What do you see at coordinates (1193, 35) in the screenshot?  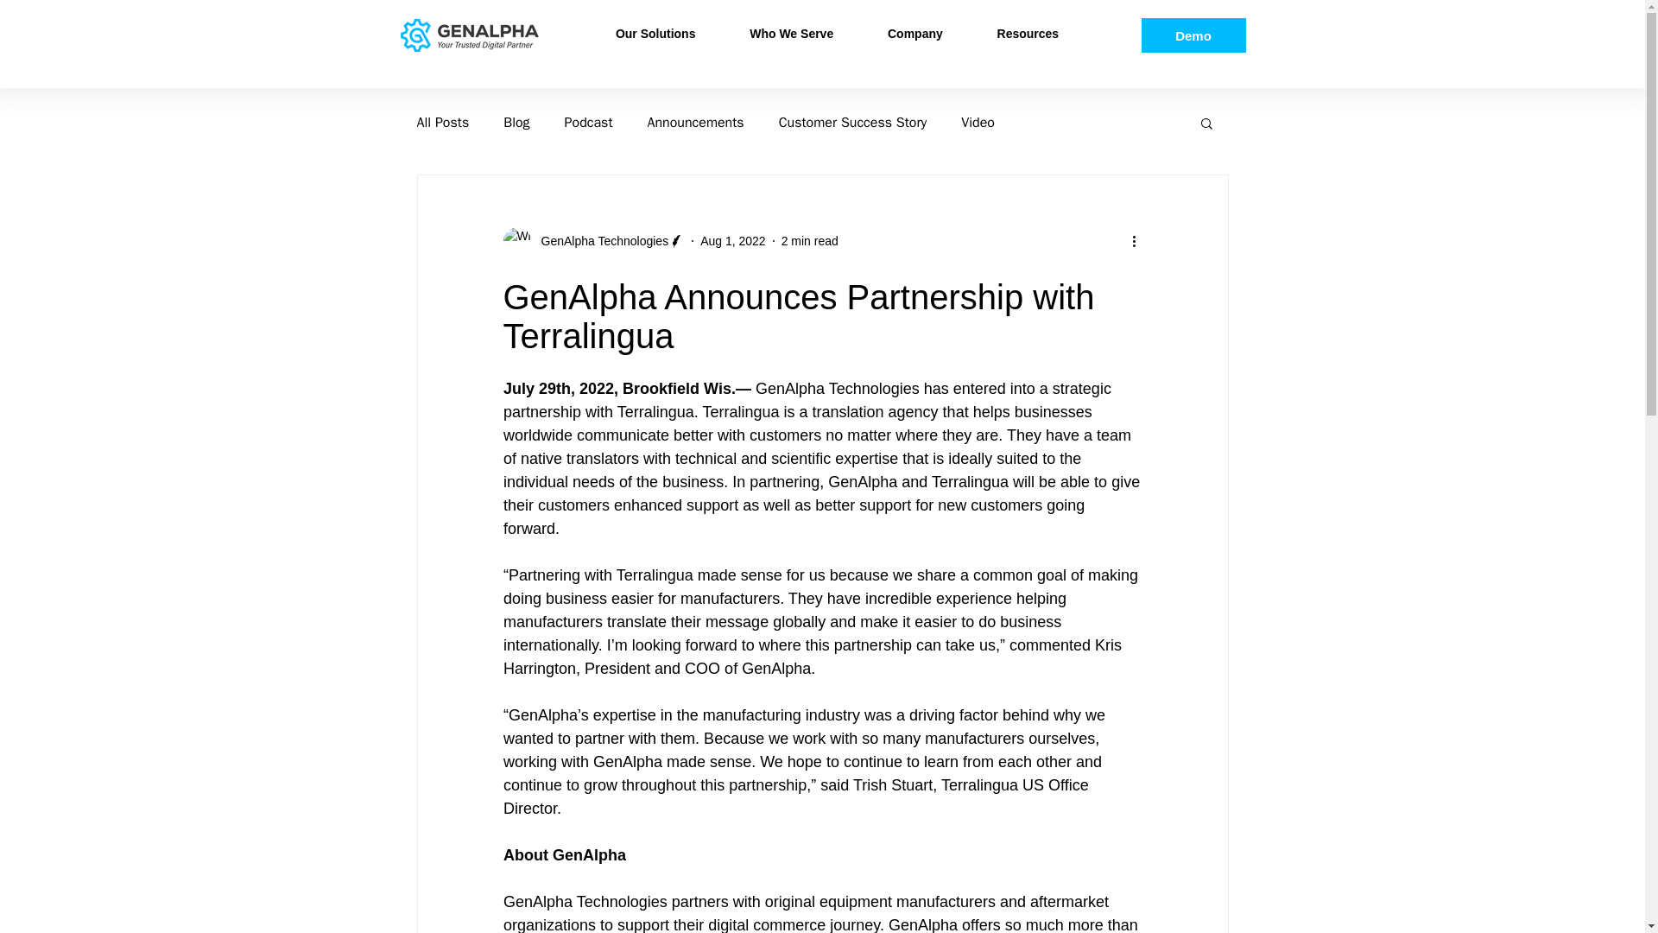 I see `Demo` at bounding box center [1193, 35].